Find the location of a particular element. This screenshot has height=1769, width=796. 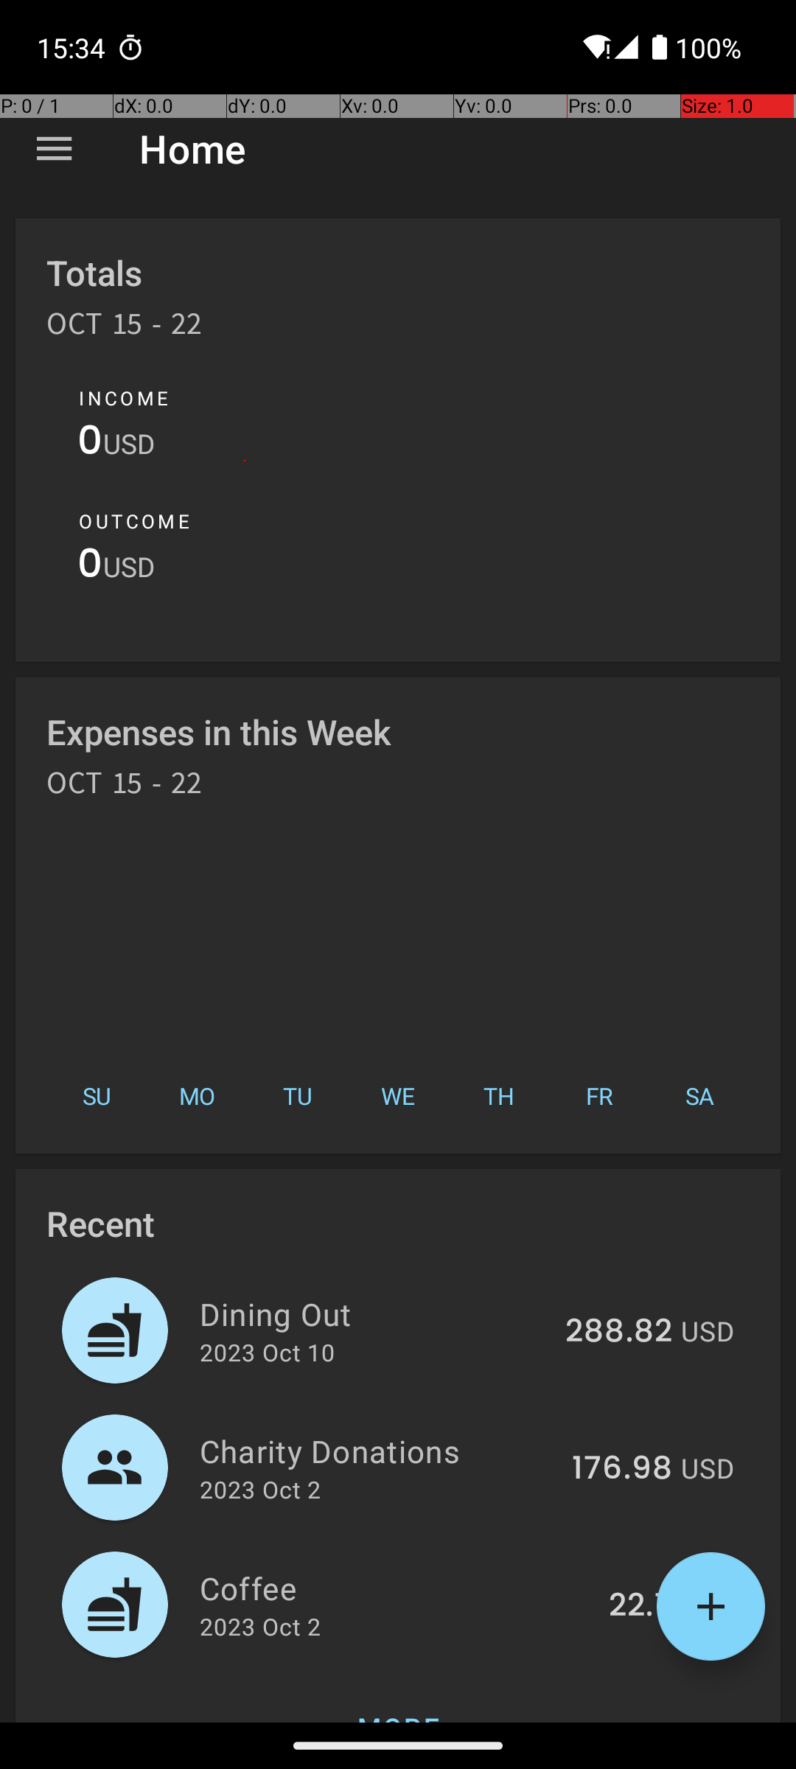

Dining Out is located at coordinates (374, 1313).